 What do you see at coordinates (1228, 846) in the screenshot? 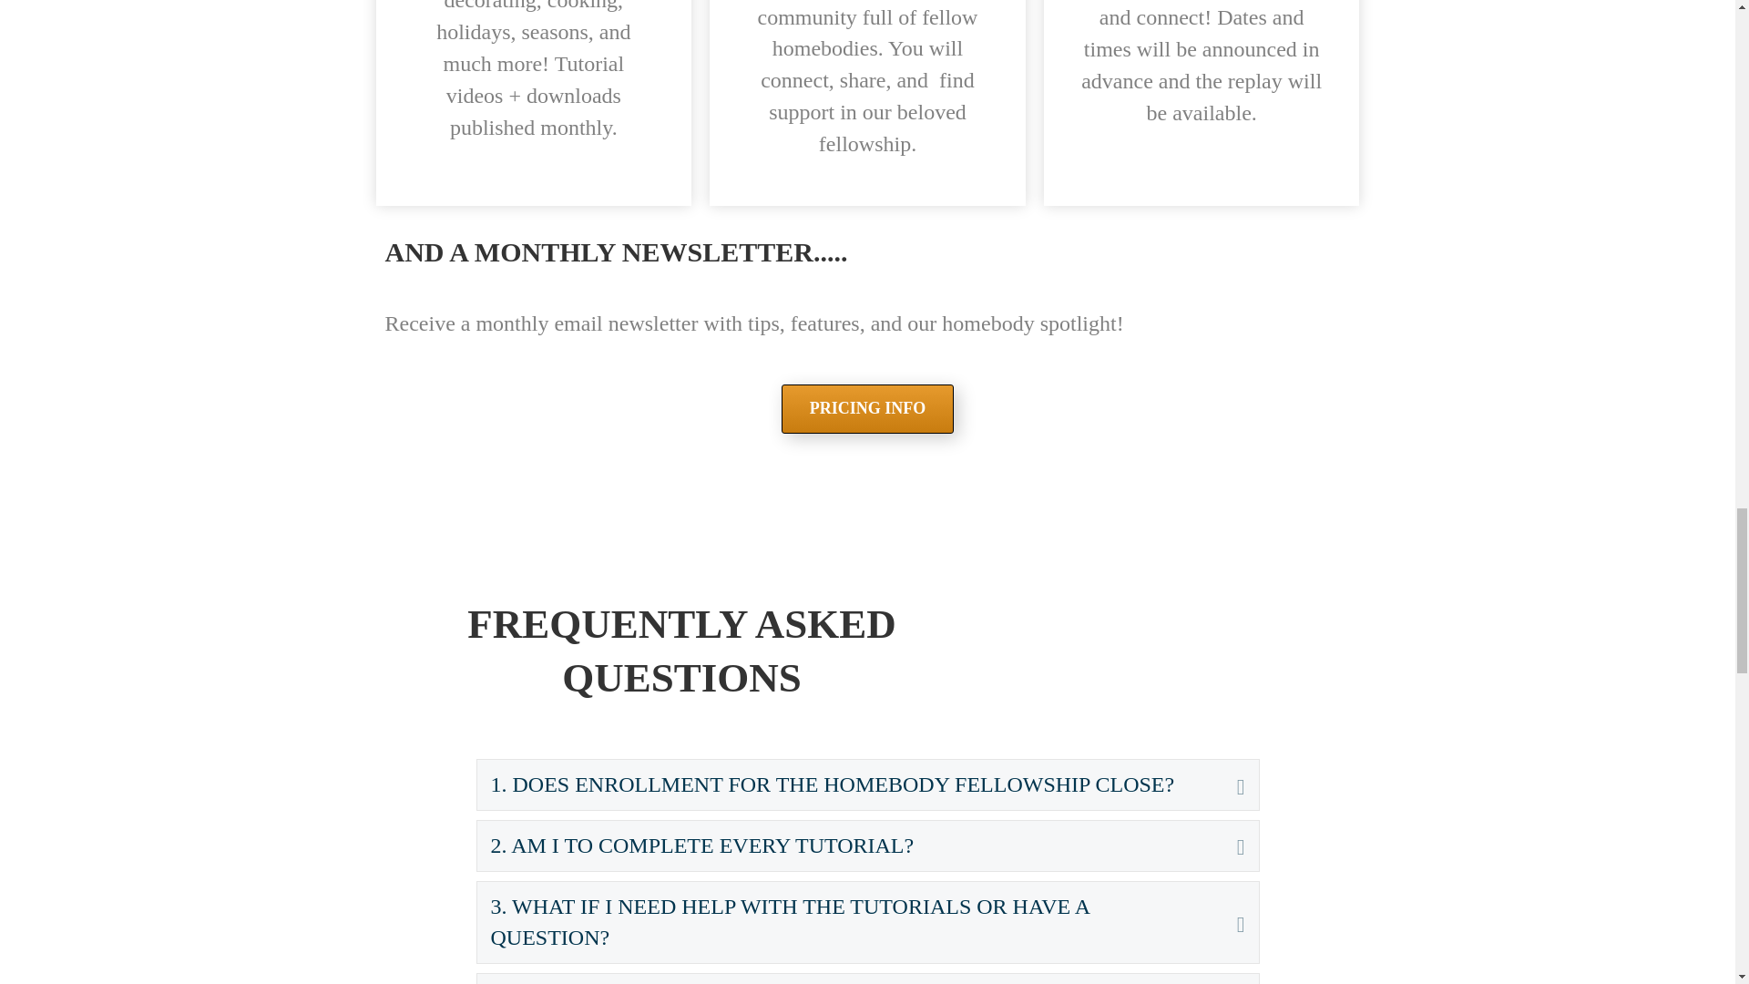
I see `Expand` at bounding box center [1228, 846].